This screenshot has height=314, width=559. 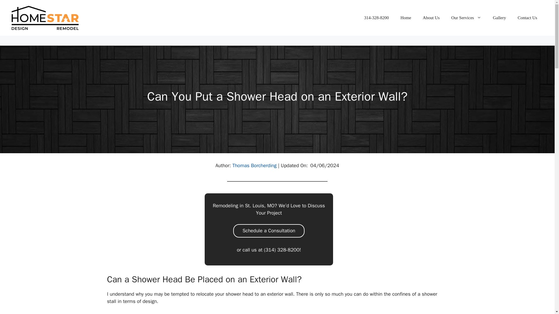 What do you see at coordinates (527, 17) in the screenshot?
I see `Contact Us` at bounding box center [527, 17].